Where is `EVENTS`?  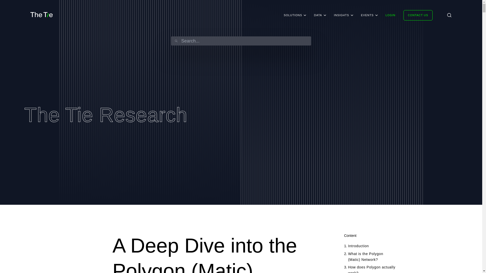 EVENTS is located at coordinates (367, 15).